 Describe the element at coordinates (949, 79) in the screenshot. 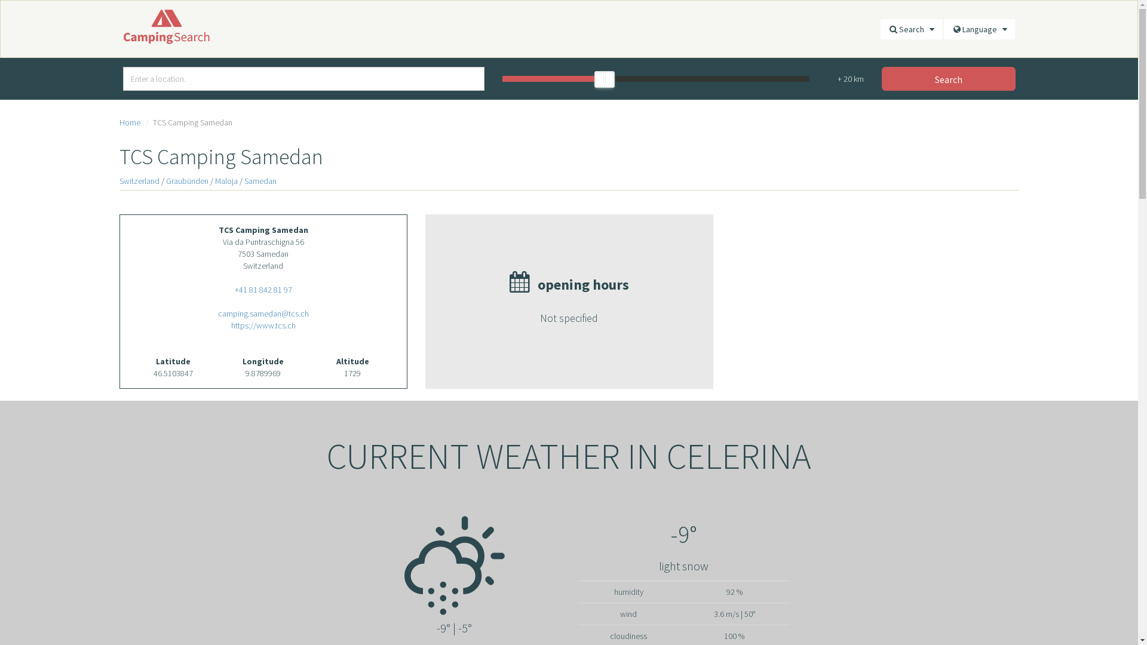

I see `Search` at that location.